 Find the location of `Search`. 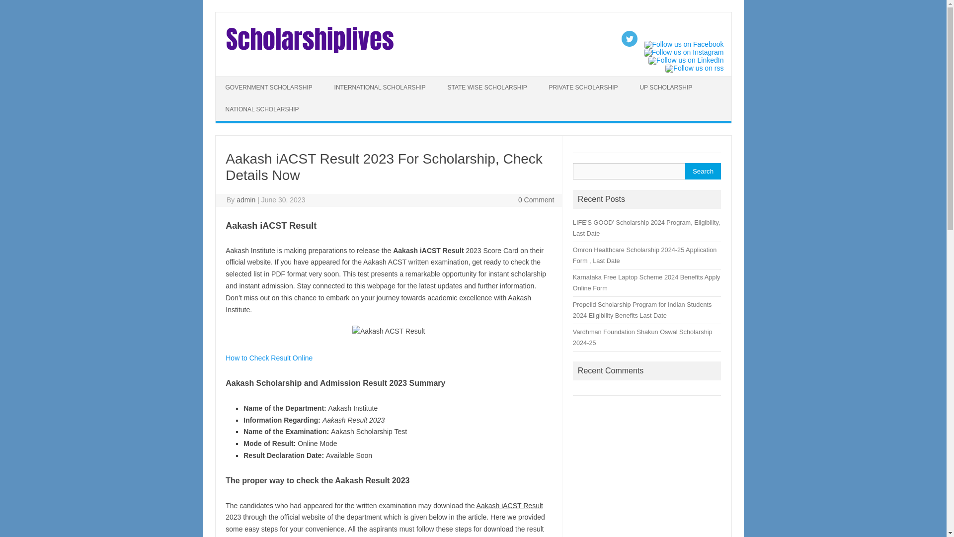

Search is located at coordinates (703, 171).